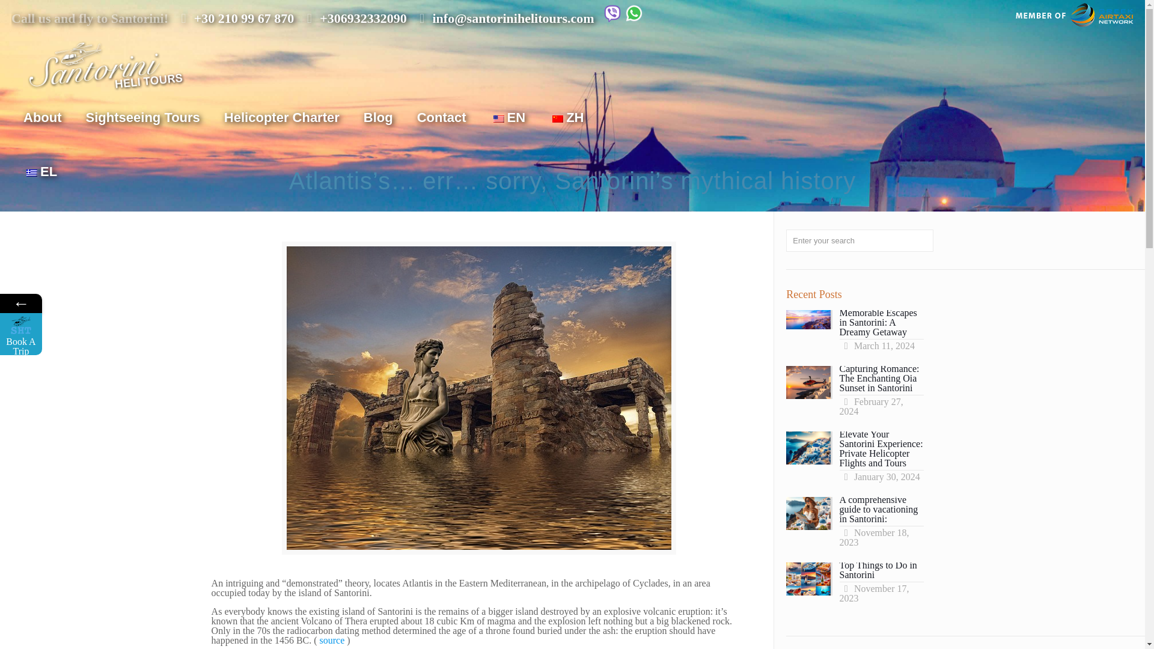  I want to click on EN, so click(508, 118).